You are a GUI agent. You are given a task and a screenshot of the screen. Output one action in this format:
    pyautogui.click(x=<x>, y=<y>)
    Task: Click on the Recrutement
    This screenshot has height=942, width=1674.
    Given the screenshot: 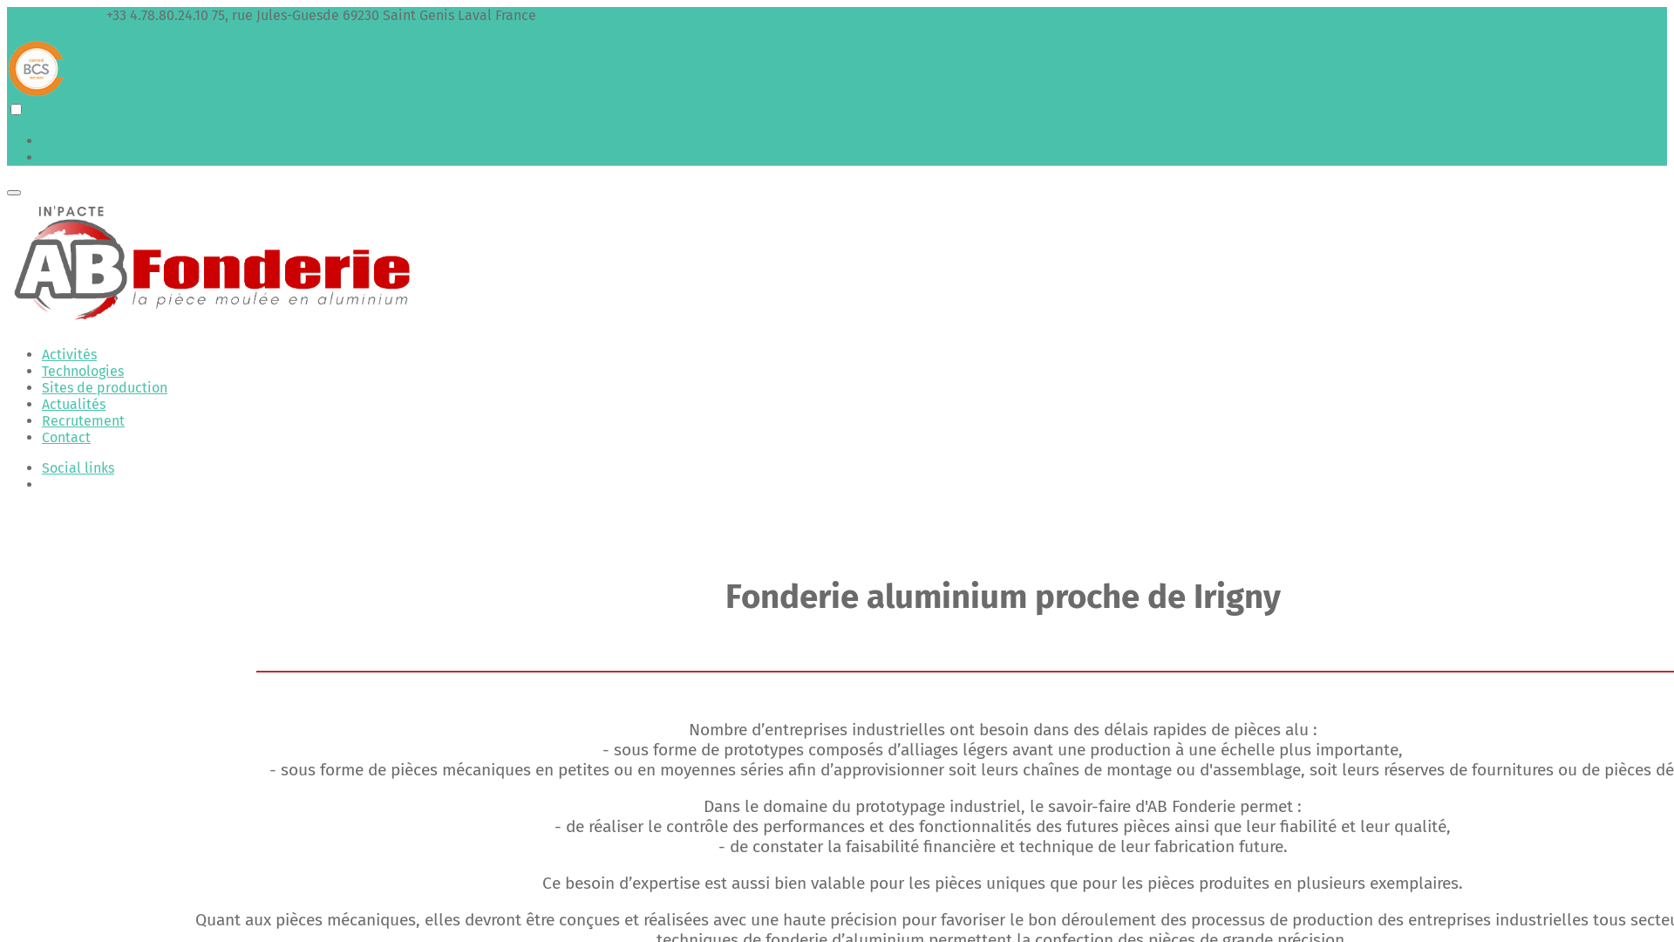 What is the action you would take?
    pyautogui.click(x=84, y=420)
    